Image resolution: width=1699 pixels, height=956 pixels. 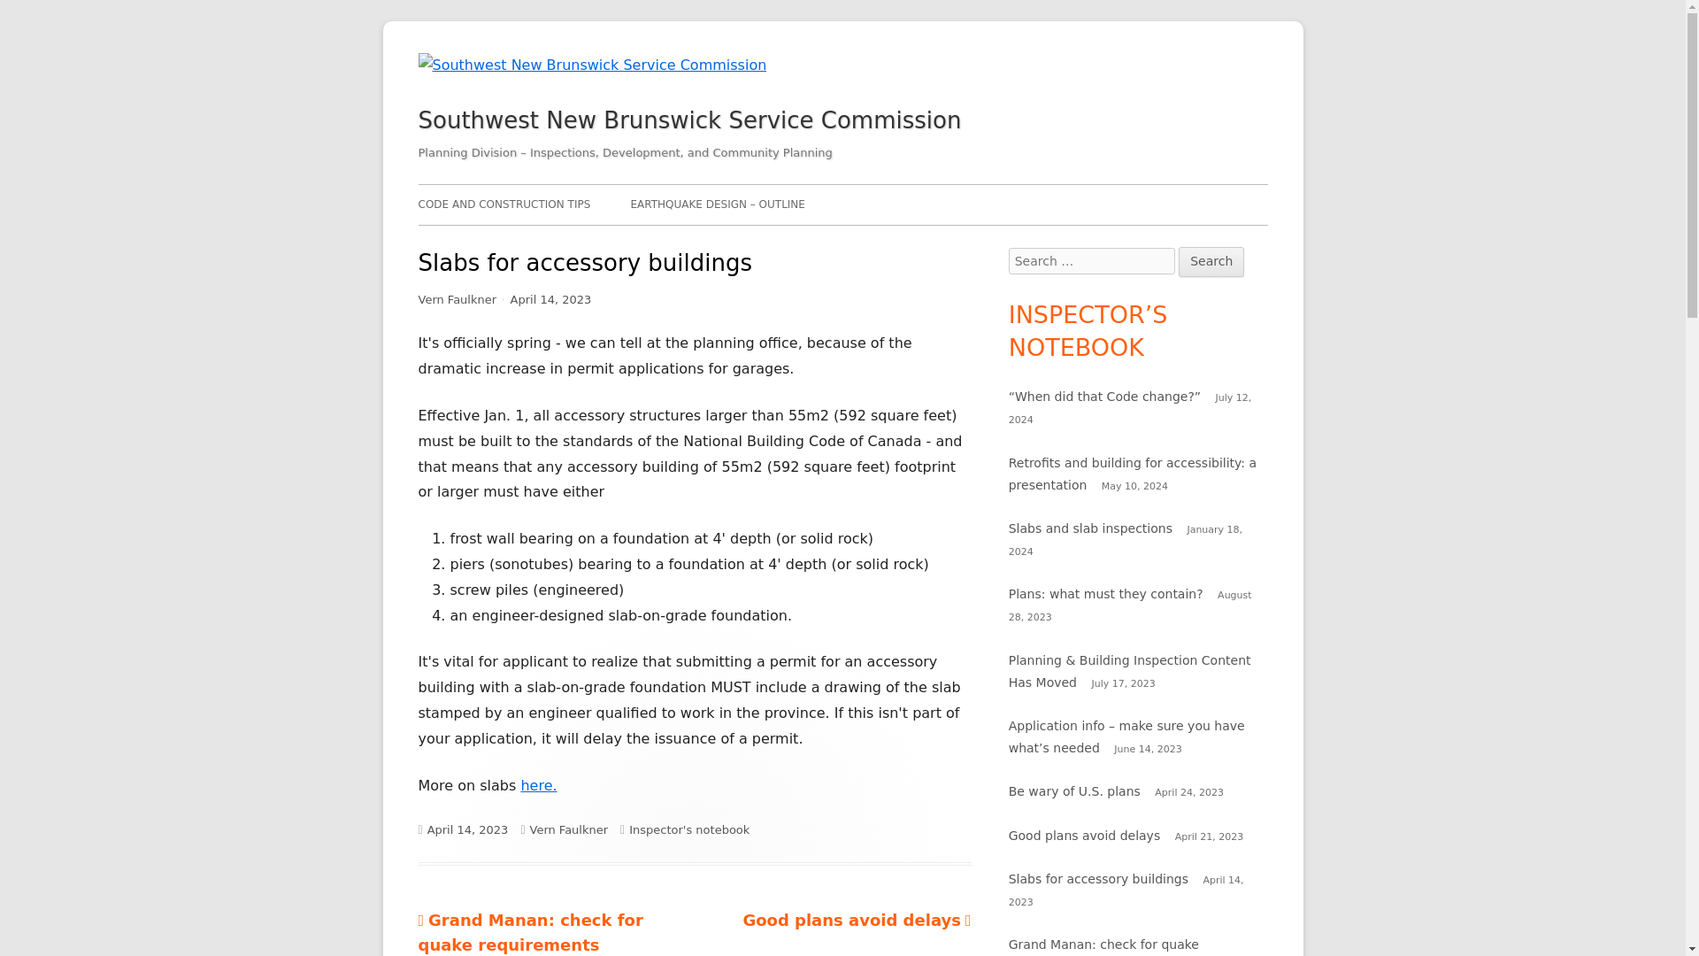 What do you see at coordinates (857, 920) in the screenshot?
I see `Plans: what must they contain?` at bounding box center [857, 920].